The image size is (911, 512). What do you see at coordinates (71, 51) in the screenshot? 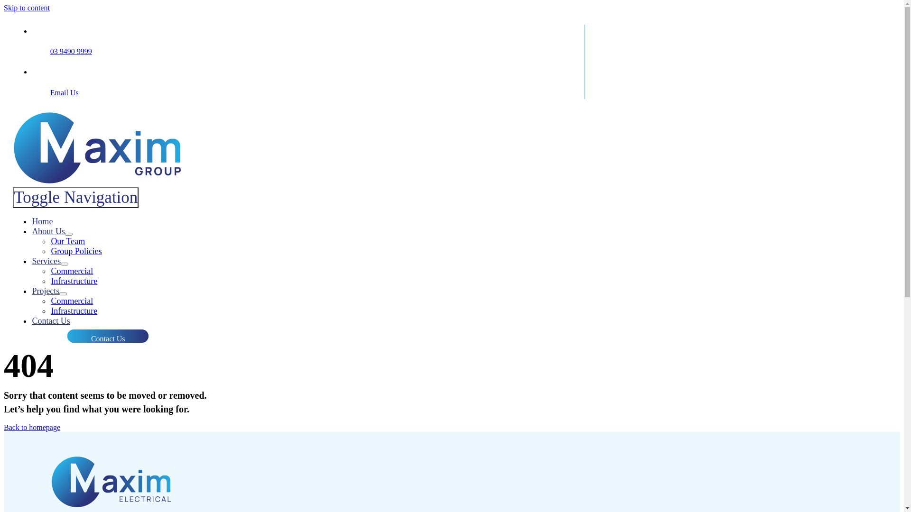
I see `03 9490 9999` at bounding box center [71, 51].